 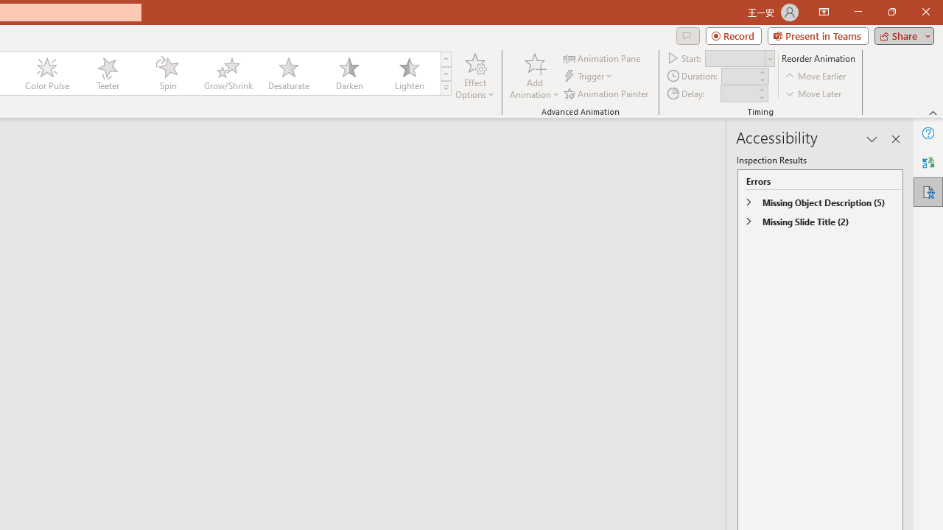 I want to click on Close pane, so click(x=896, y=138).